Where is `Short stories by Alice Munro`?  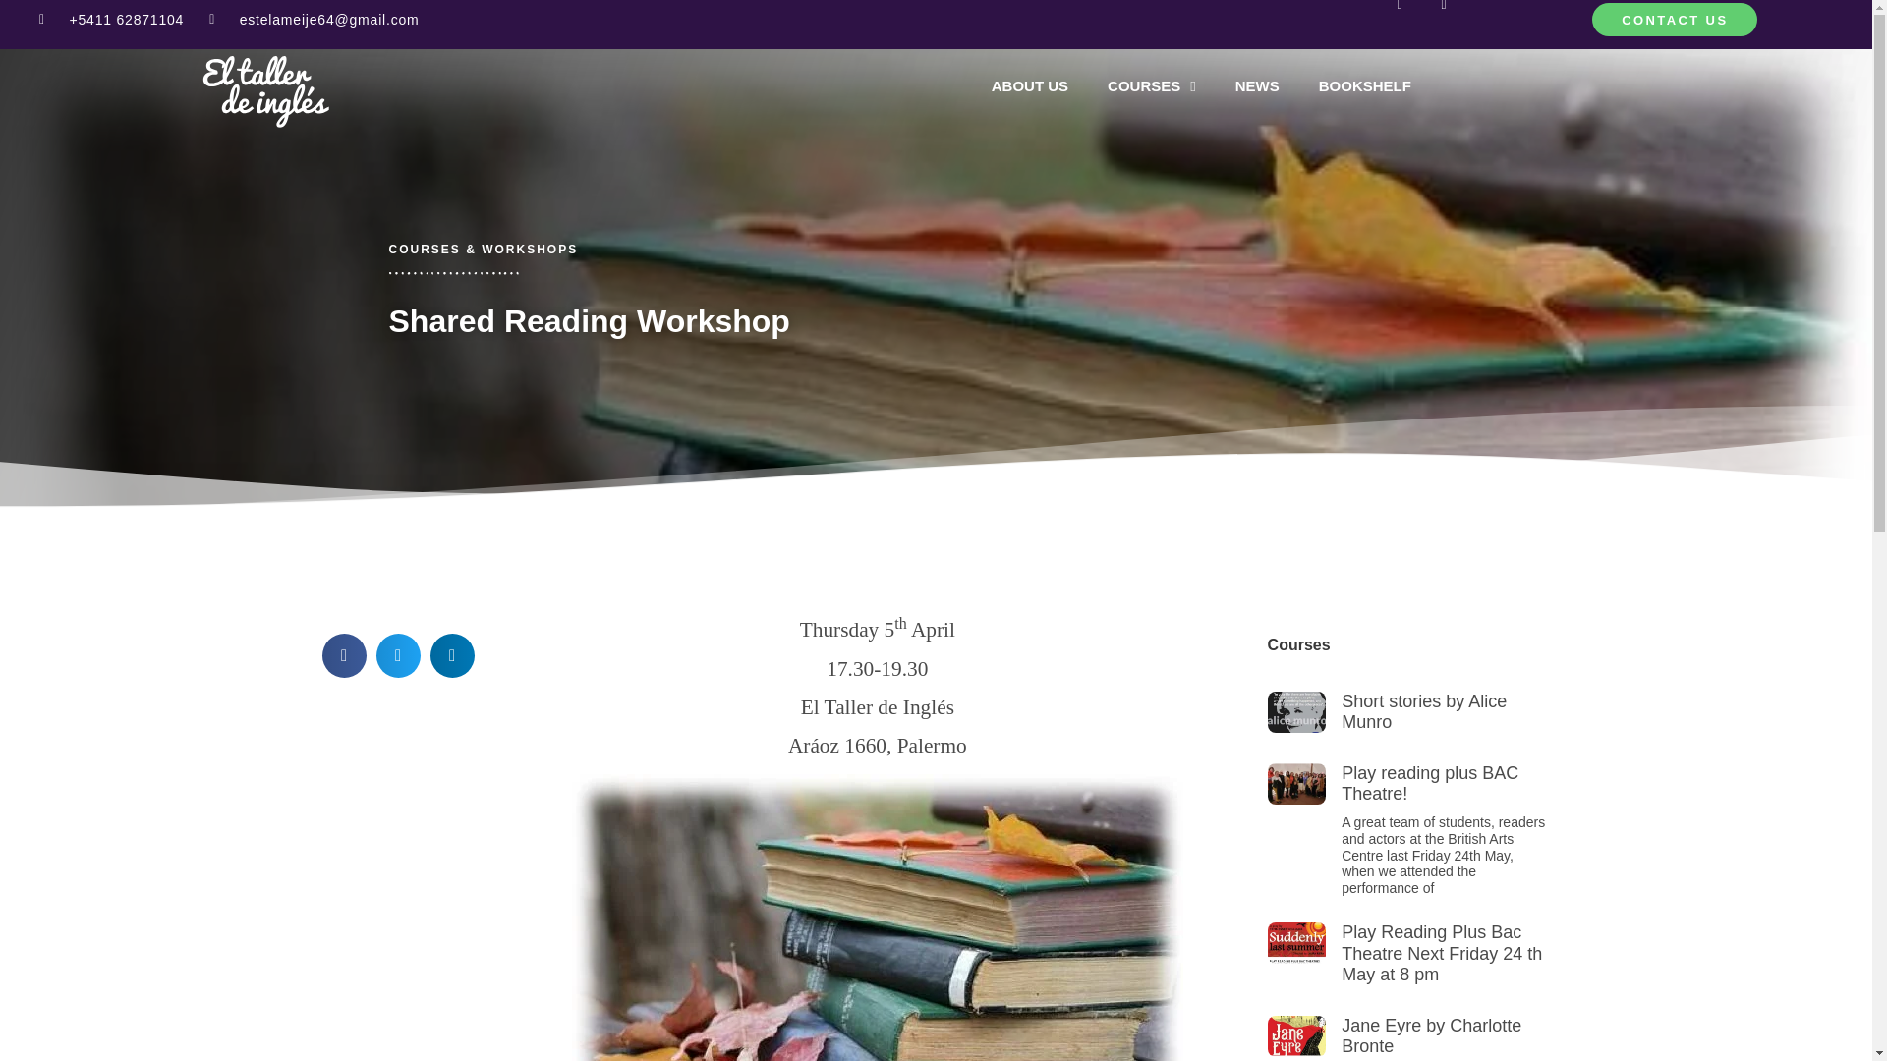
Short stories by Alice Munro is located at coordinates (1423, 712).